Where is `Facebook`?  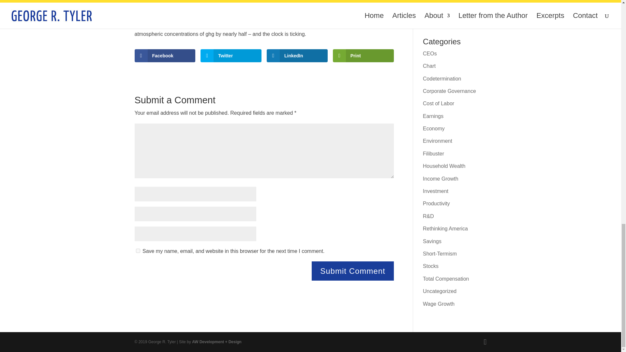 Facebook is located at coordinates (165, 56).